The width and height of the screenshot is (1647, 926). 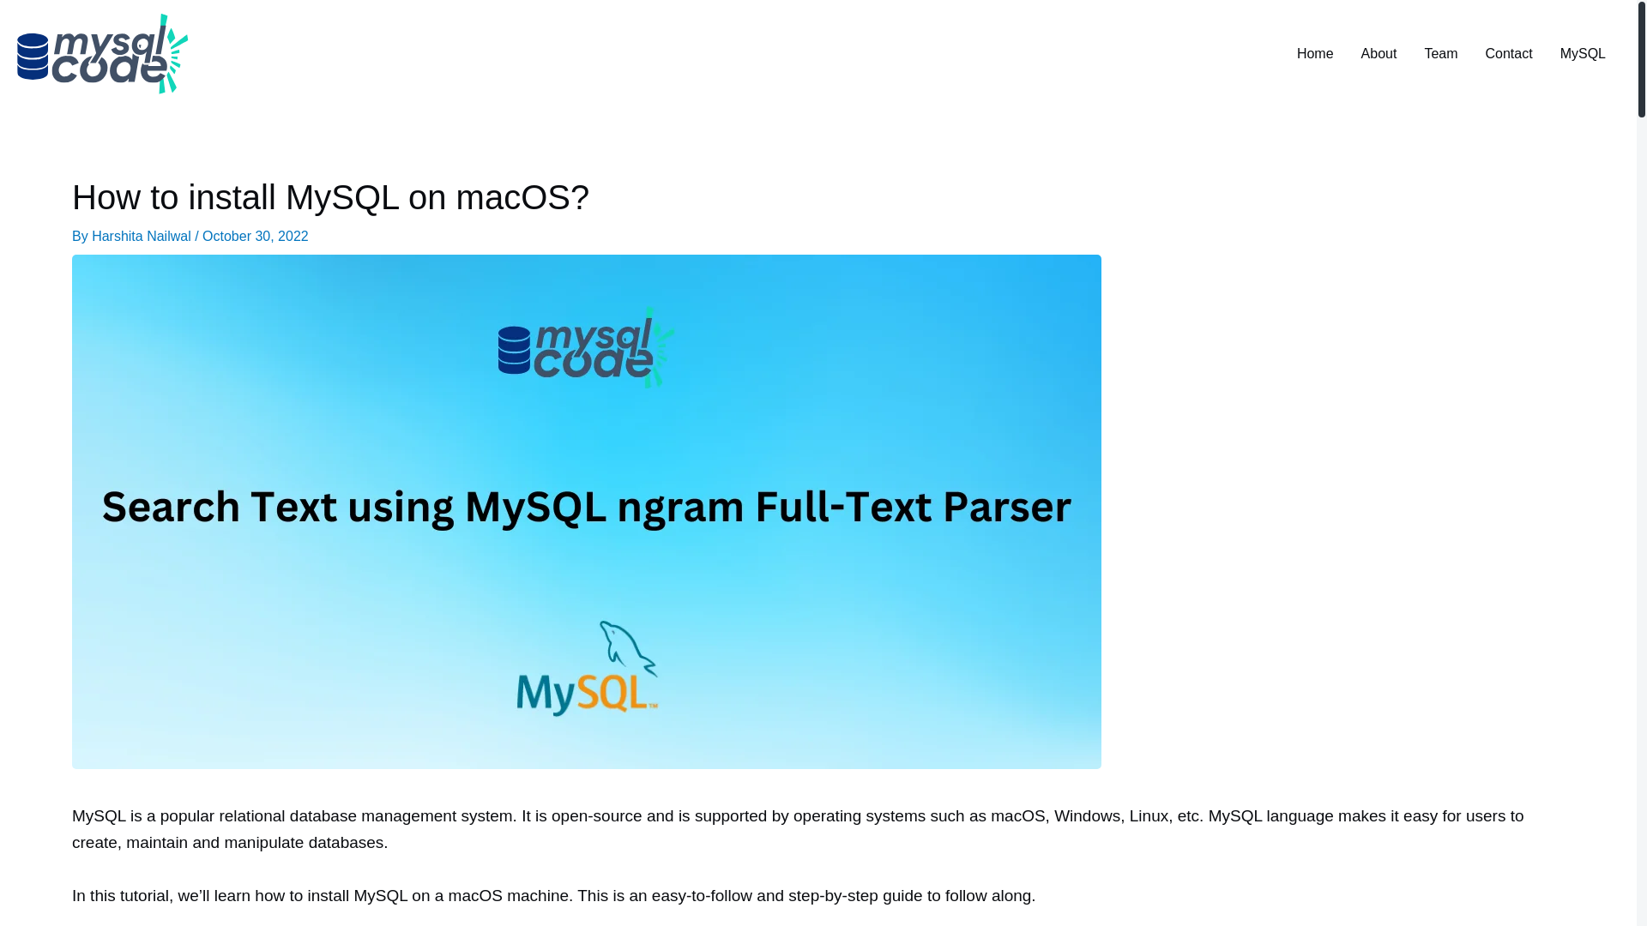 What do you see at coordinates (1509, 54) in the screenshot?
I see `Contact` at bounding box center [1509, 54].